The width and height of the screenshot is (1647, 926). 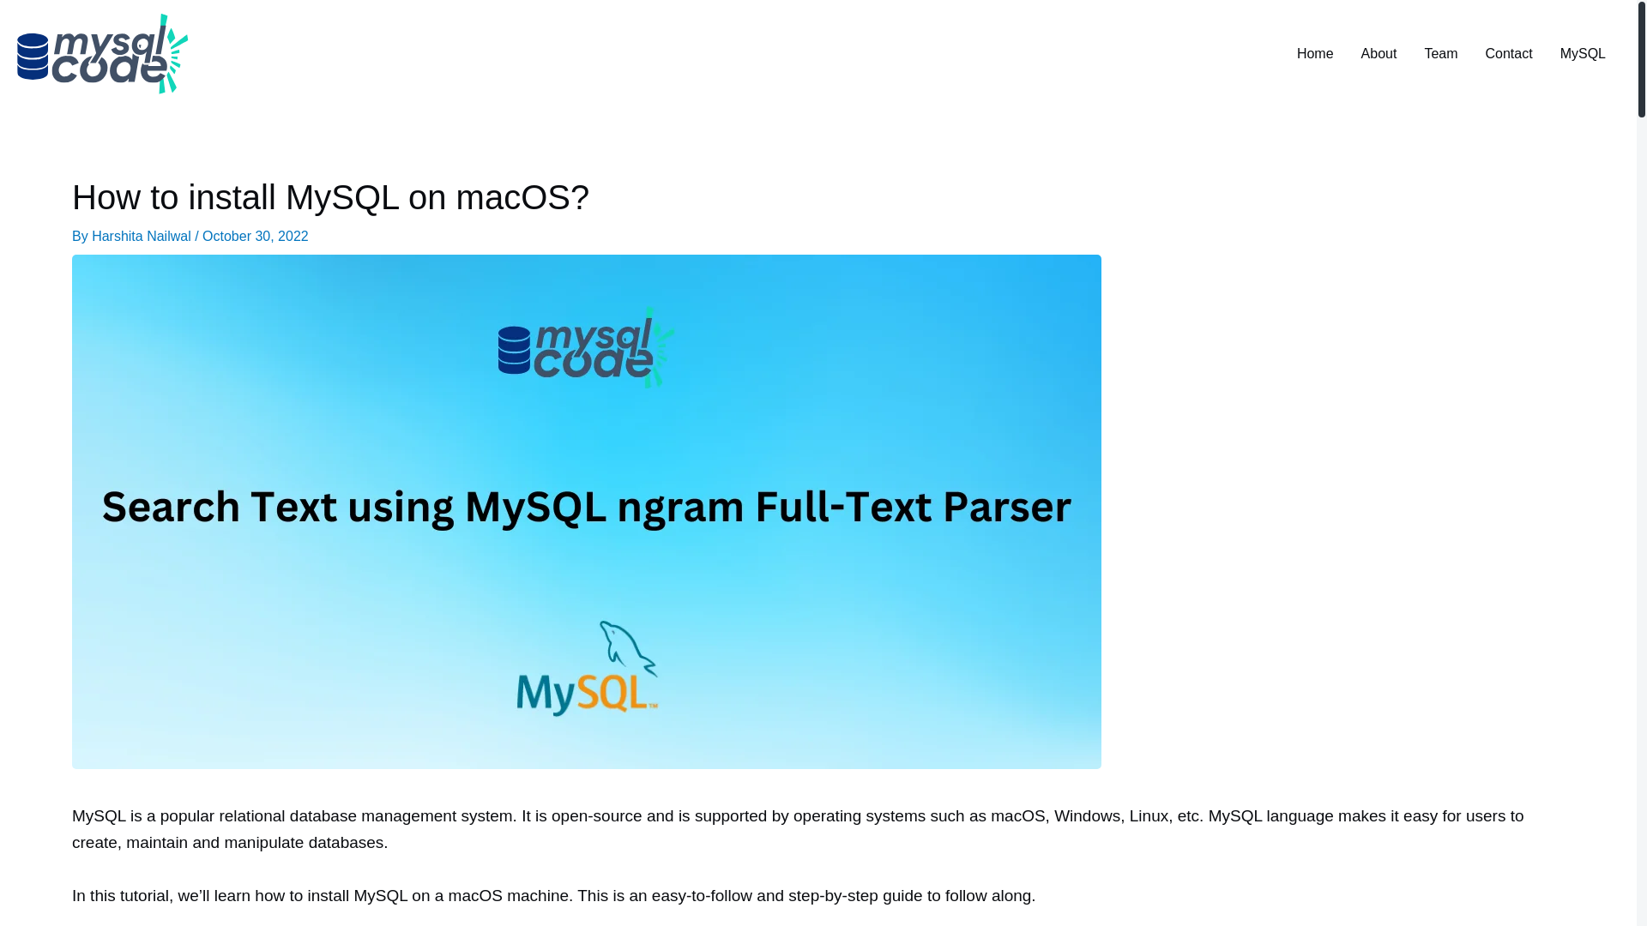 What do you see at coordinates (1509, 54) in the screenshot?
I see `Contact` at bounding box center [1509, 54].